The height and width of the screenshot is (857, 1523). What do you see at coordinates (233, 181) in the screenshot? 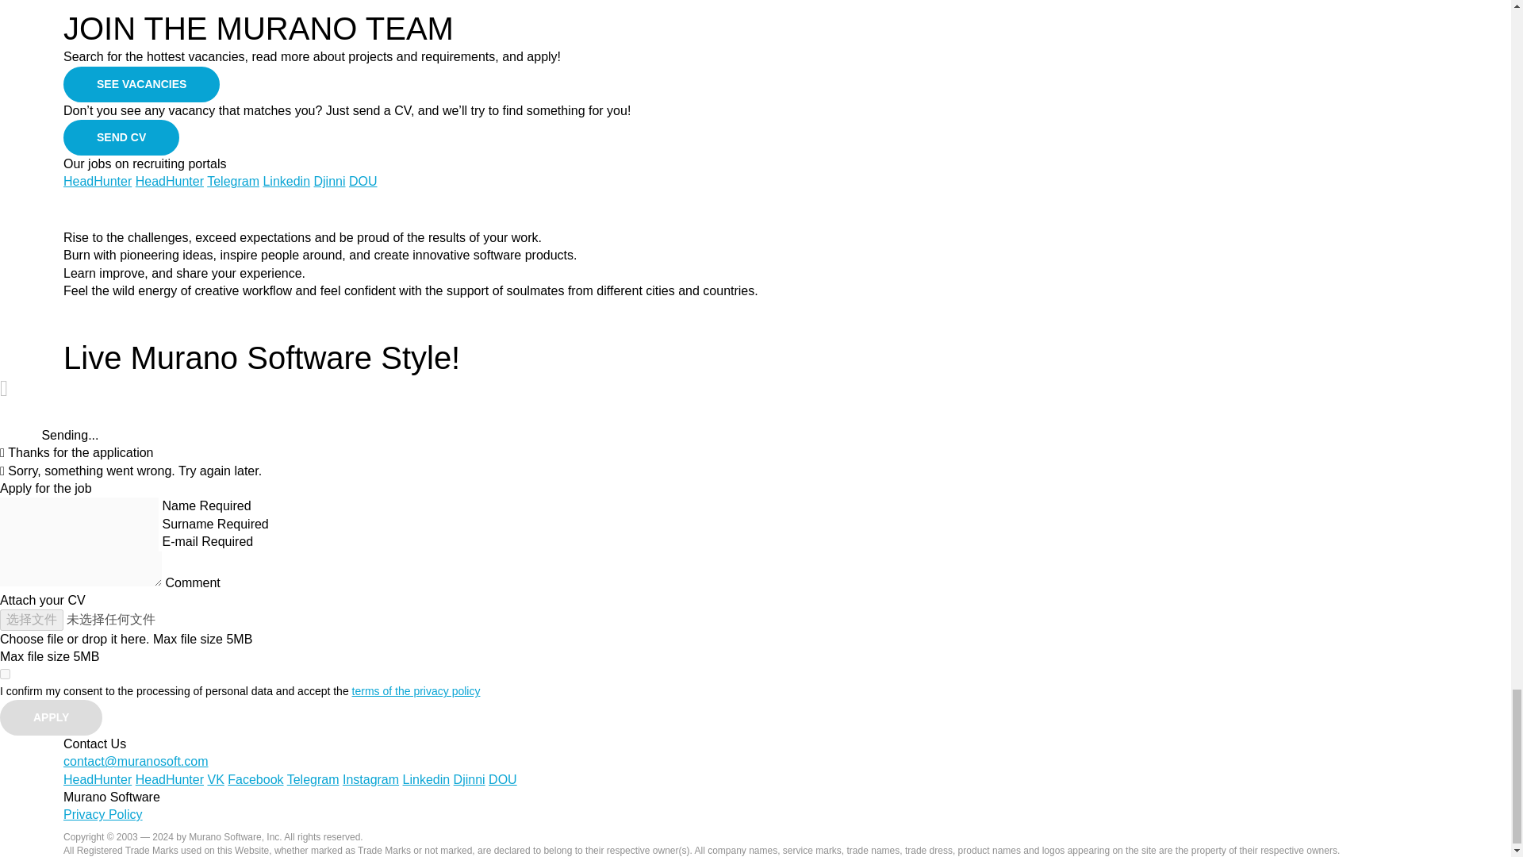
I see `Telegram` at bounding box center [233, 181].